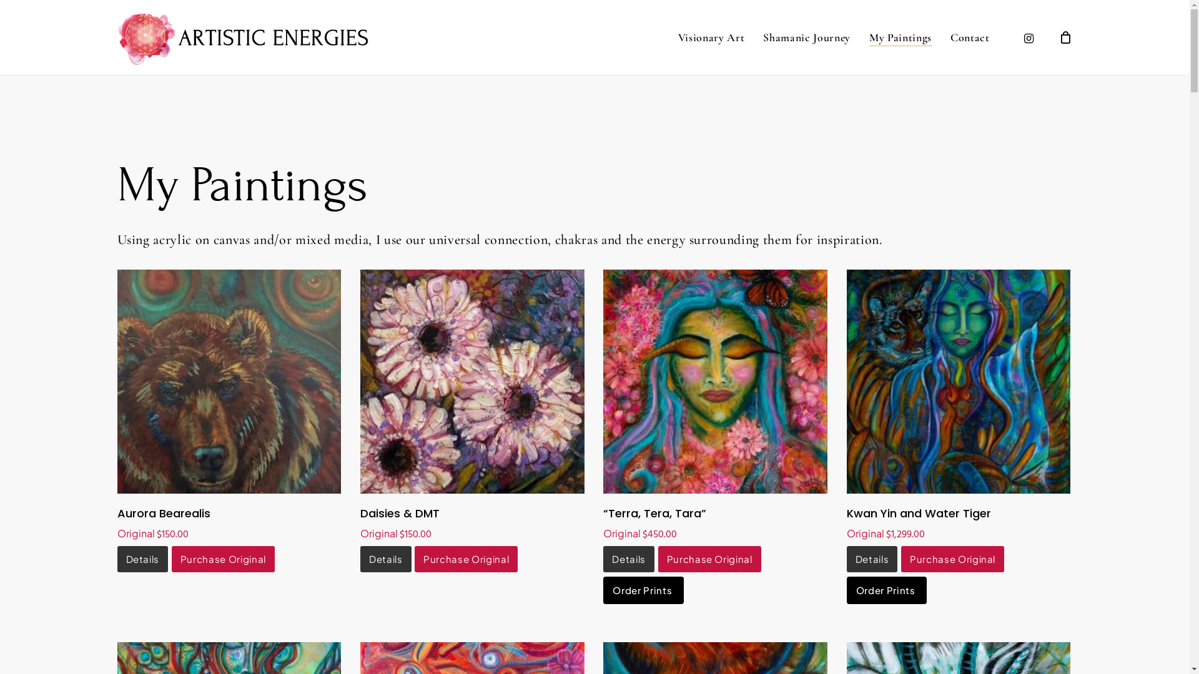  Describe the element at coordinates (629, 559) in the screenshot. I see `Details` at that location.